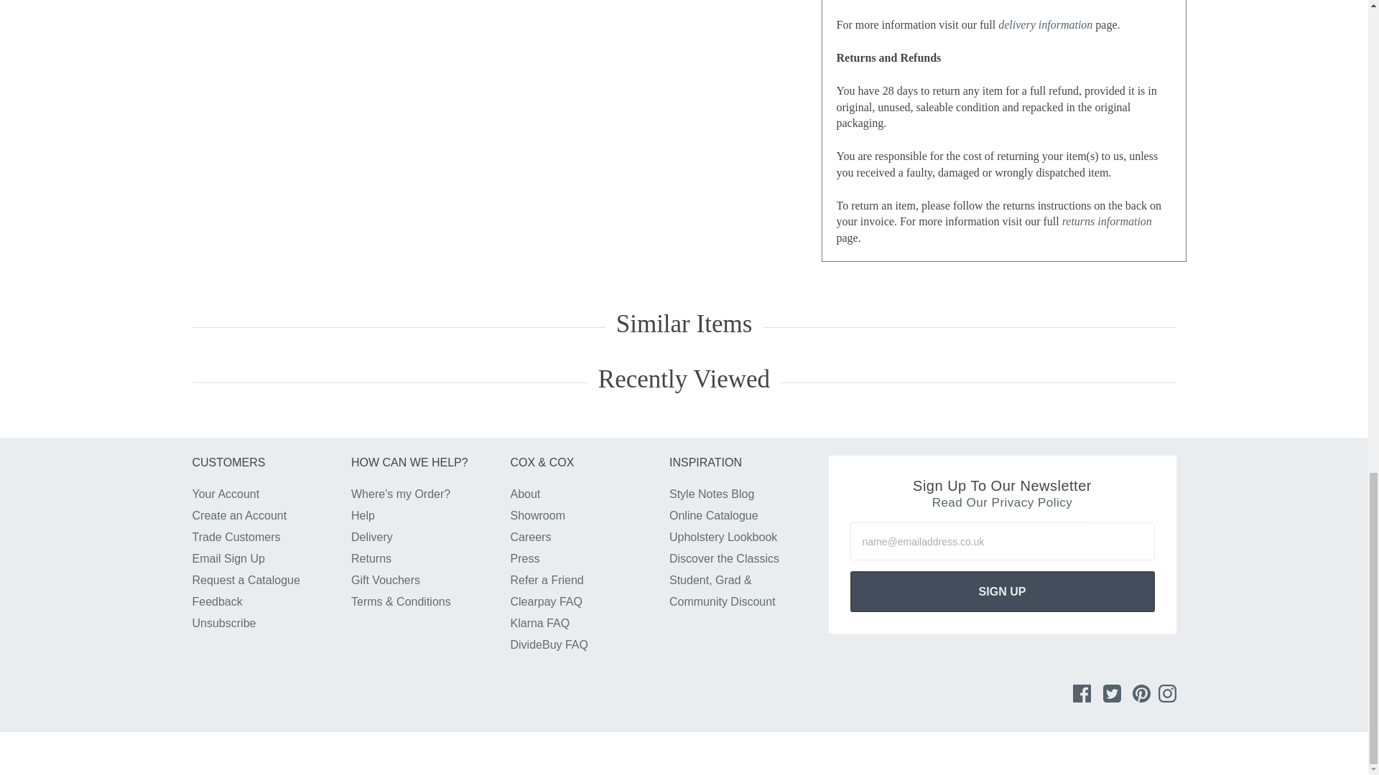 The width and height of the screenshot is (1379, 775). Describe the element at coordinates (1082, 693) in the screenshot. I see `Like us on Facebook` at that location.